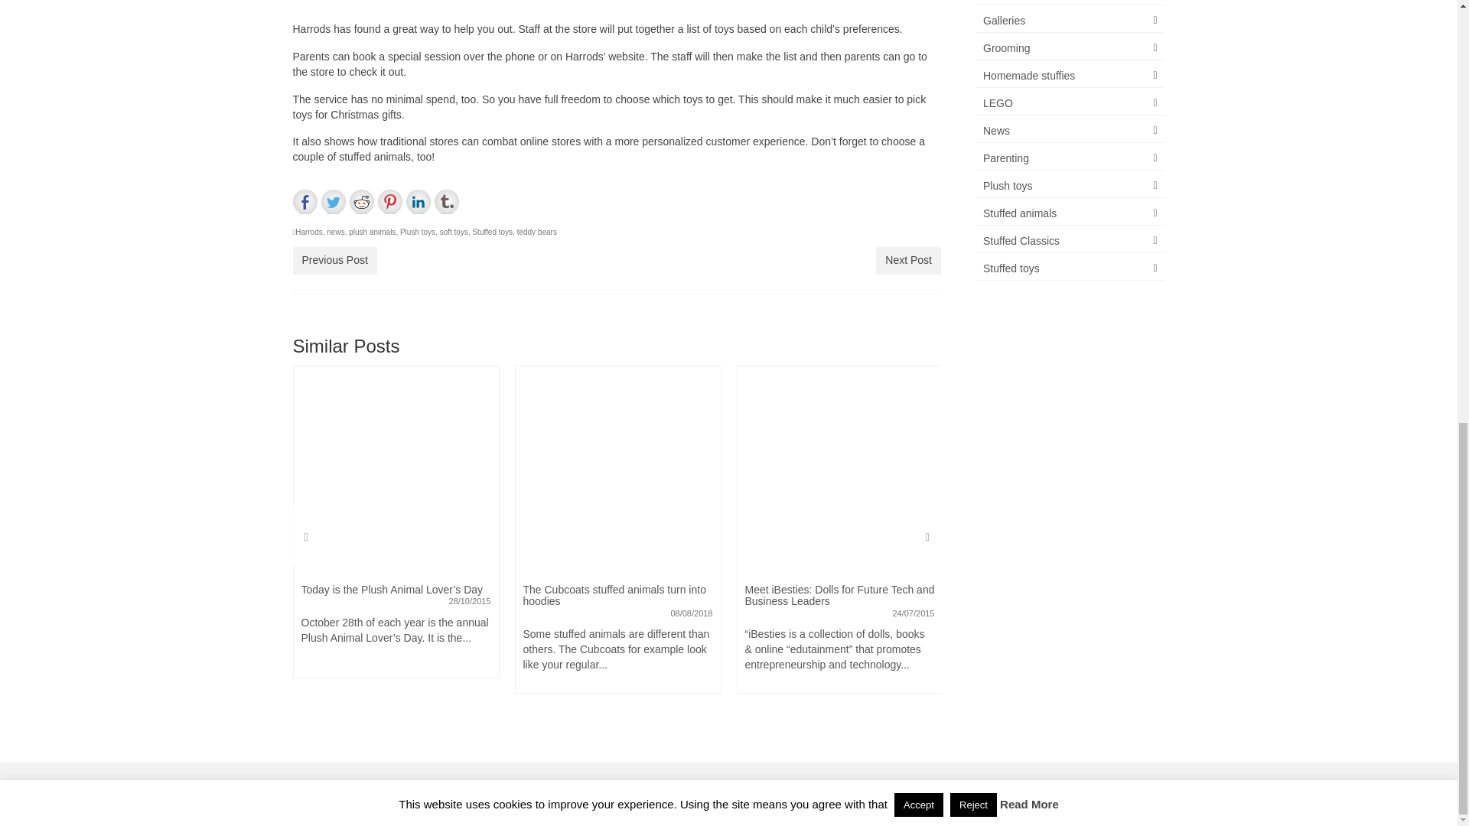 The image size is (1469, 826). What do you see at coordinates (361, 202) in the screenshot?
I see `Share on Reddit` at bounding box center [361, 202].